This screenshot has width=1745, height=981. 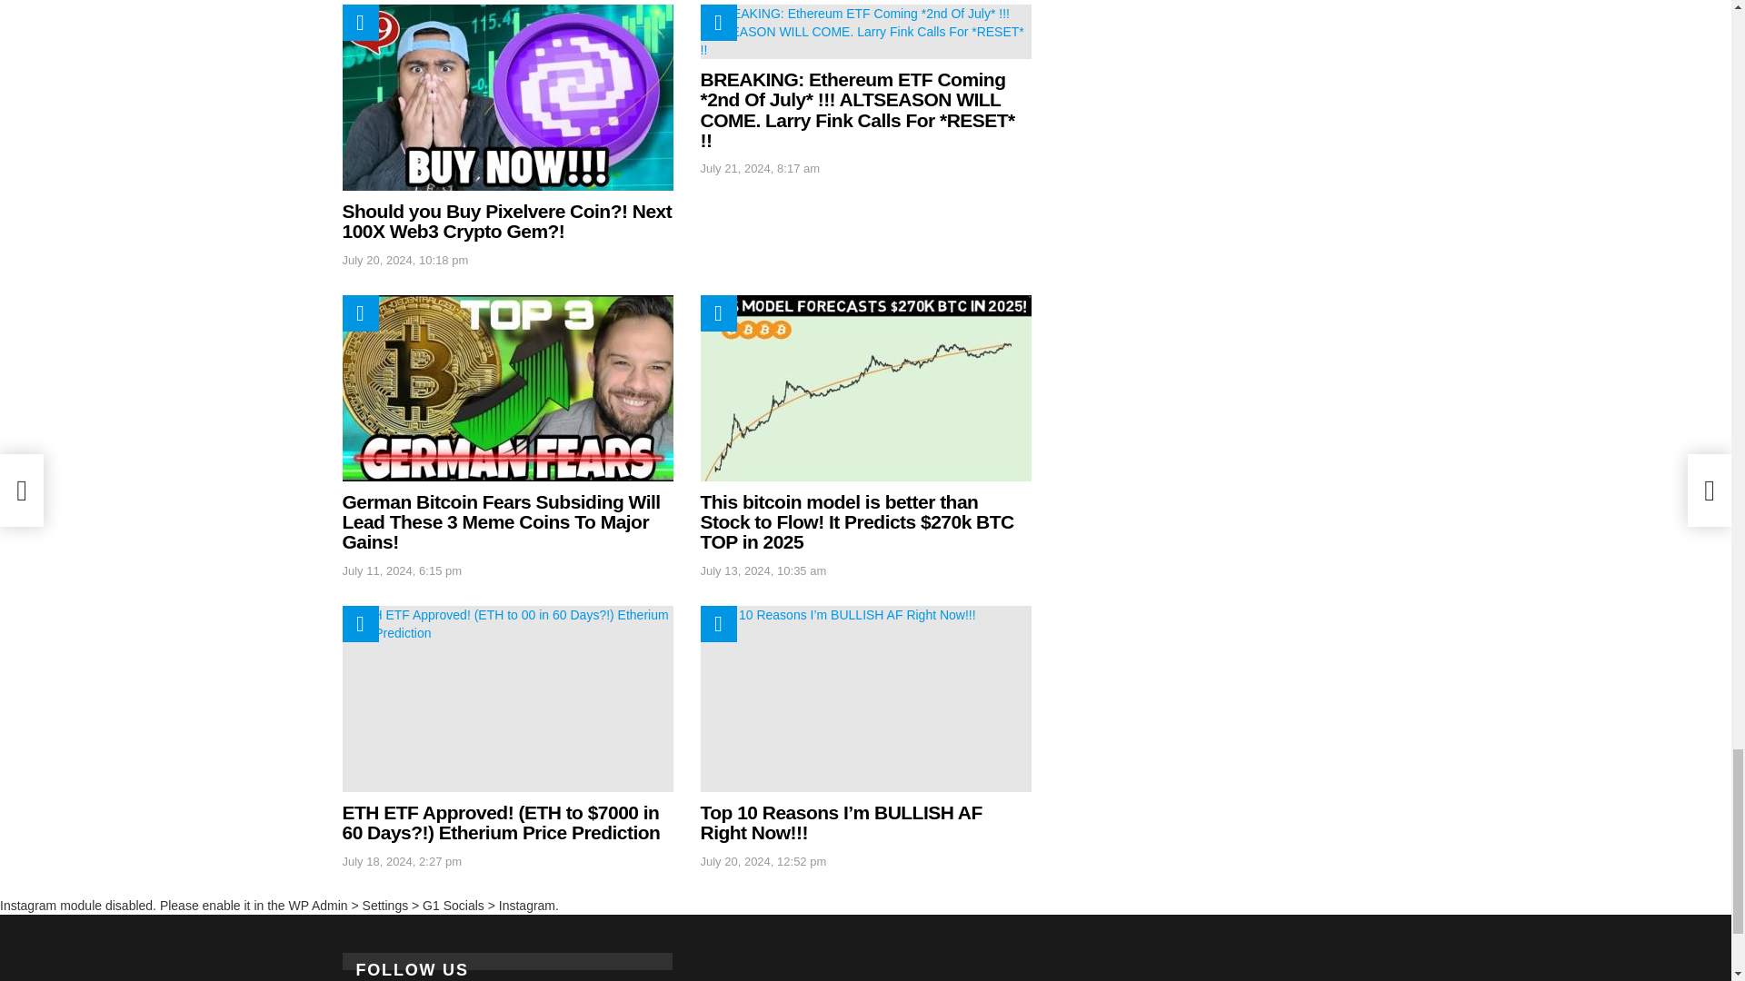 I want to click on Hot, so click(x=718, y=23).